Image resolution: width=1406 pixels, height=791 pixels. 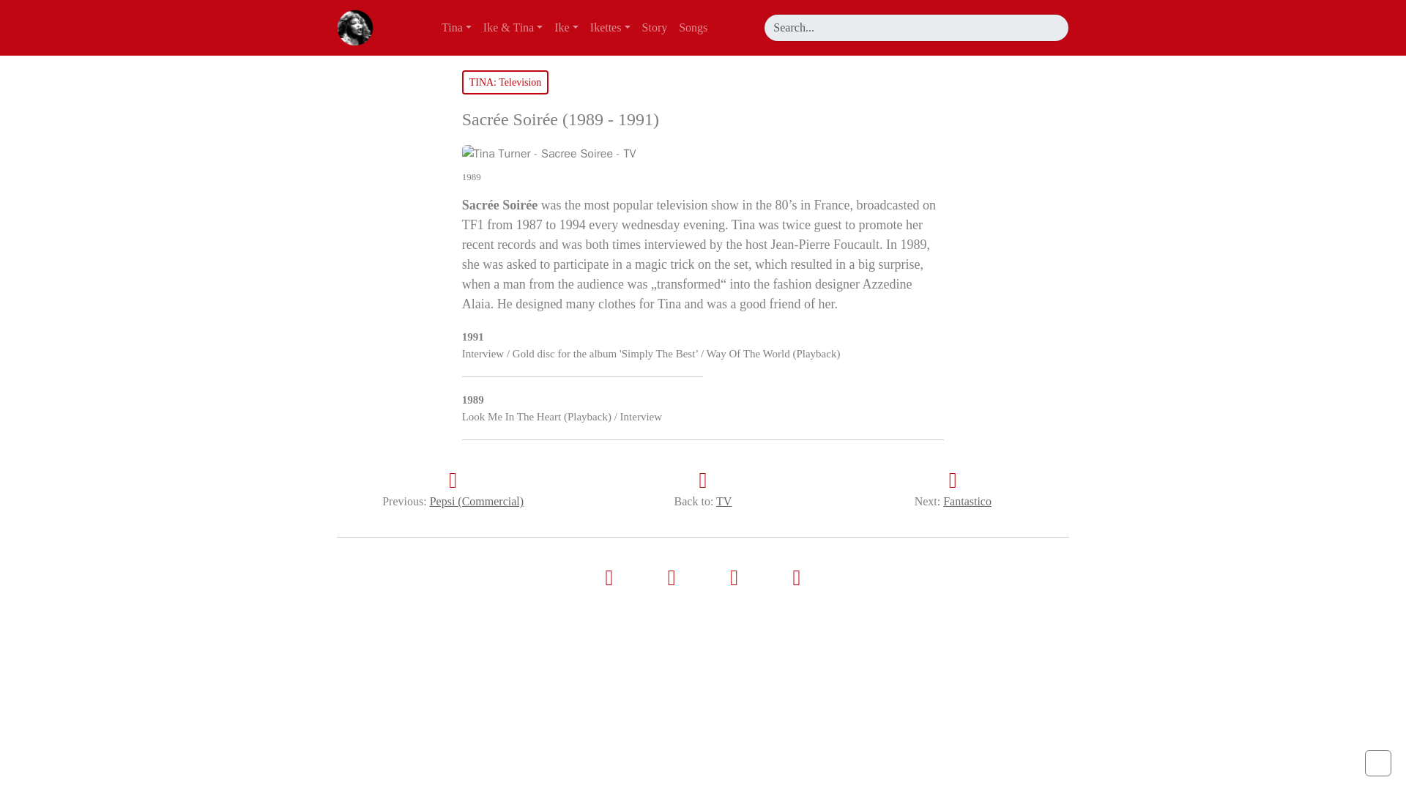 What do you see at coordinates (505, 82) in the screenshot?
I see `TINA: Television` at bounding box center [505, 82].